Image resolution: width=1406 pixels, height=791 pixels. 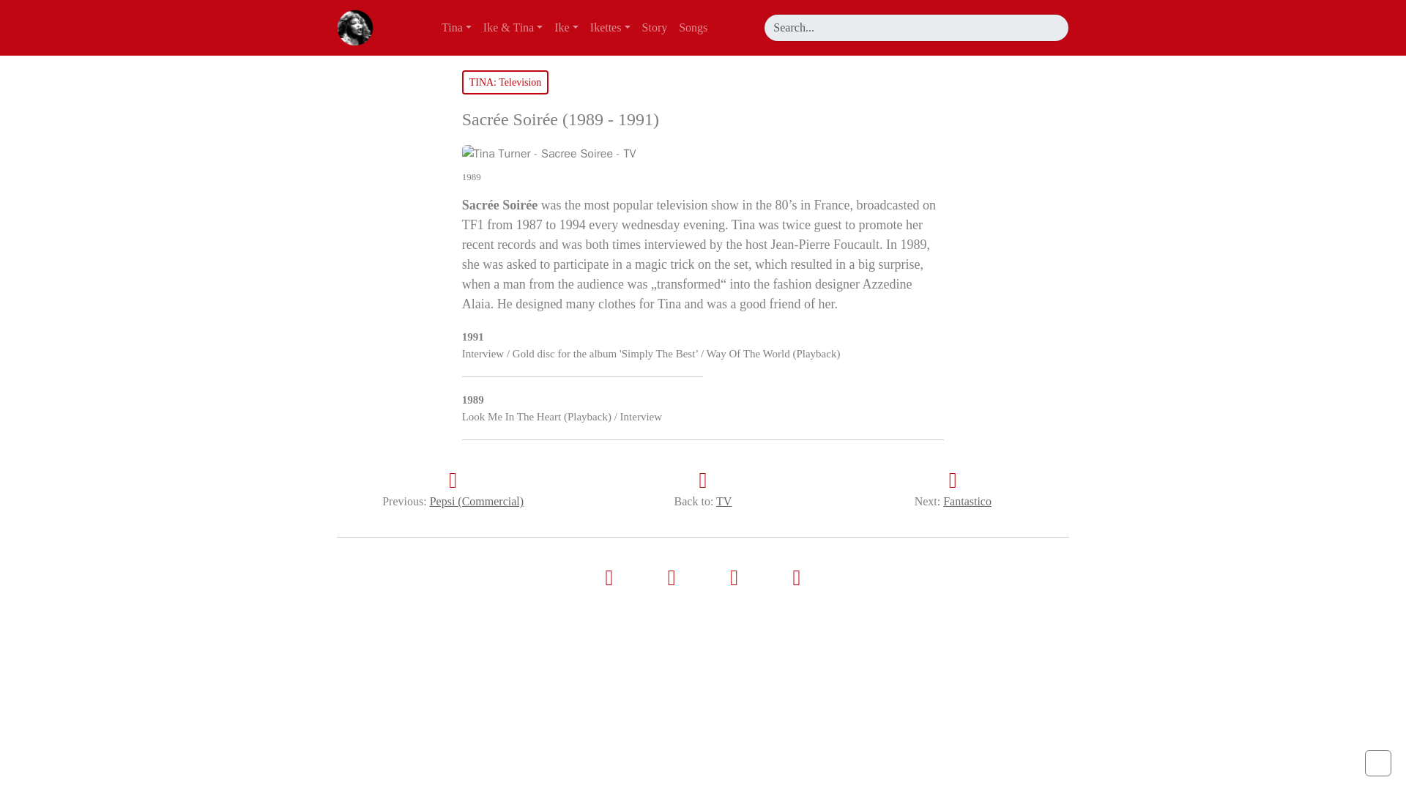 What do you see at coordinates (505, 82) in the screenshot?
I see `TINA: Television` at bounding box center [505, 82].